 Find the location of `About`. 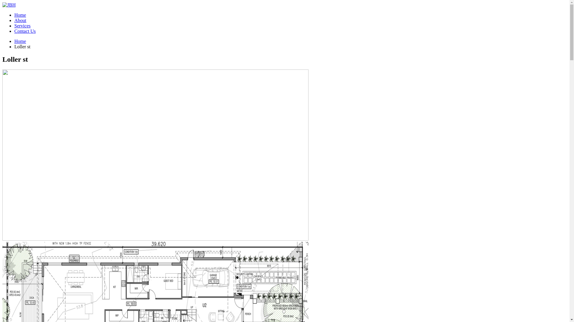

About is located at coordinates (20, 20).